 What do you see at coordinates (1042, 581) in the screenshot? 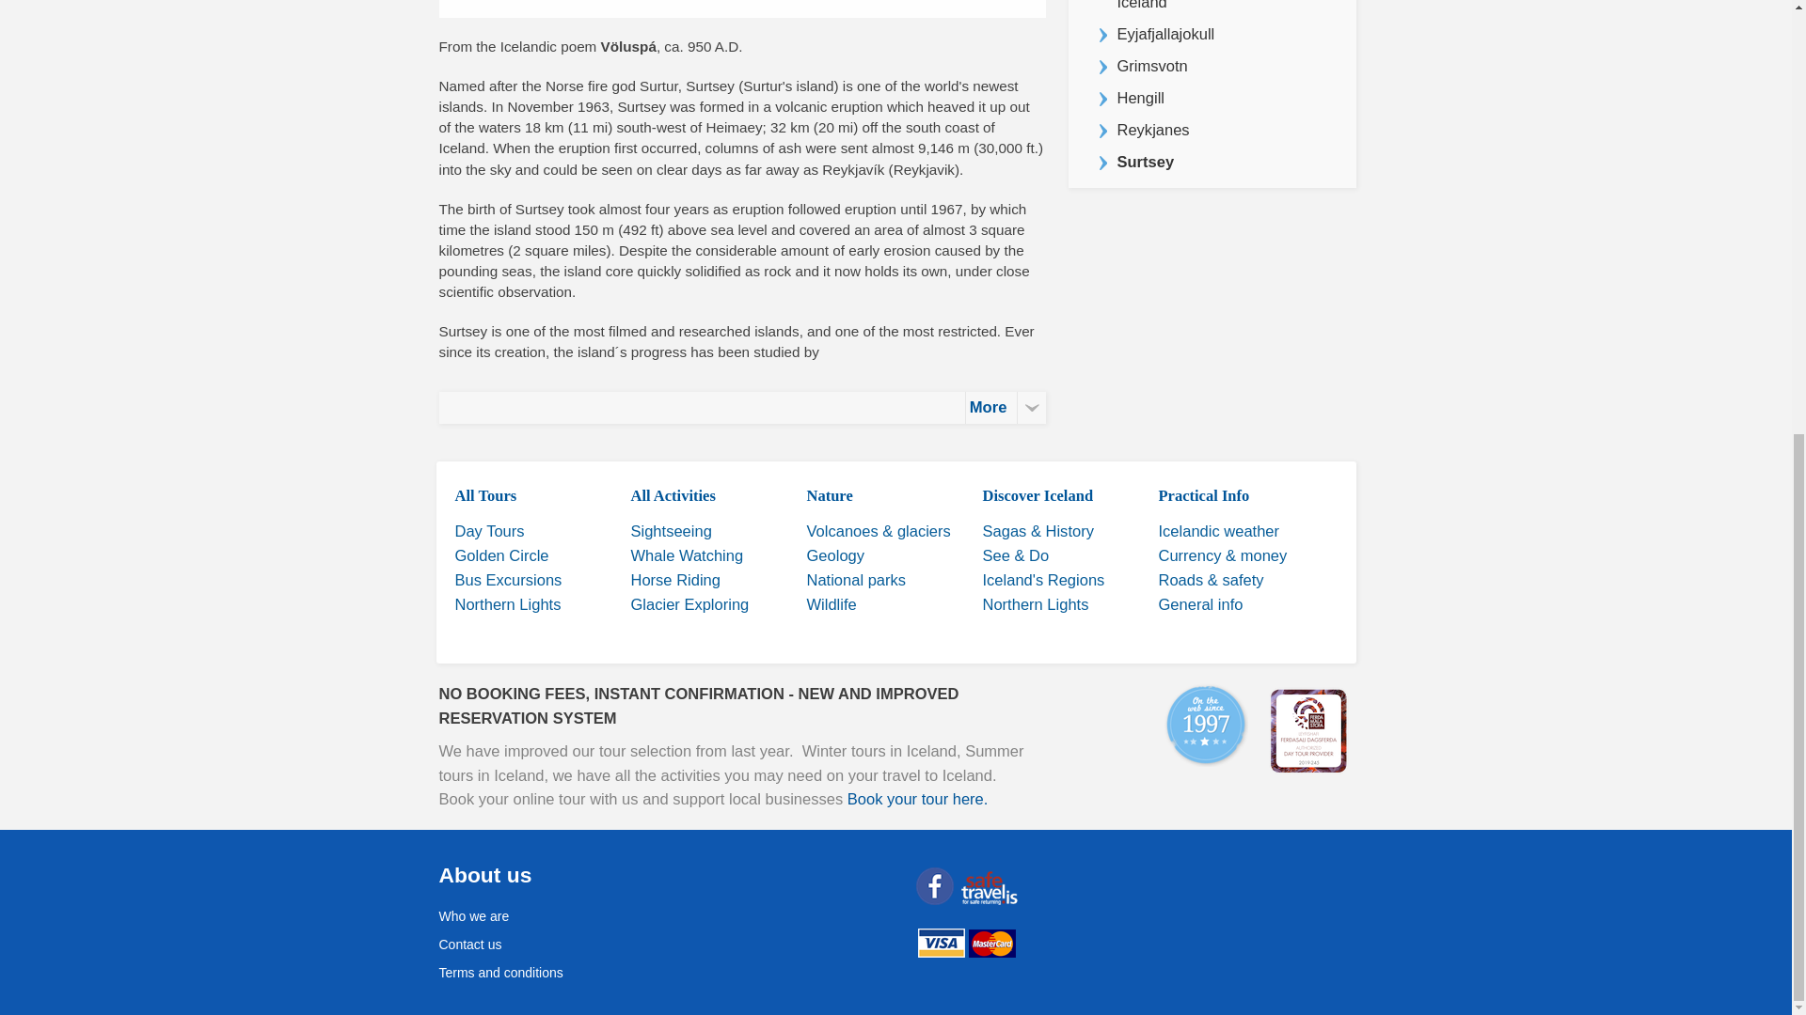
I see `Iceland's Regions` at bounding box center [1042, 581].